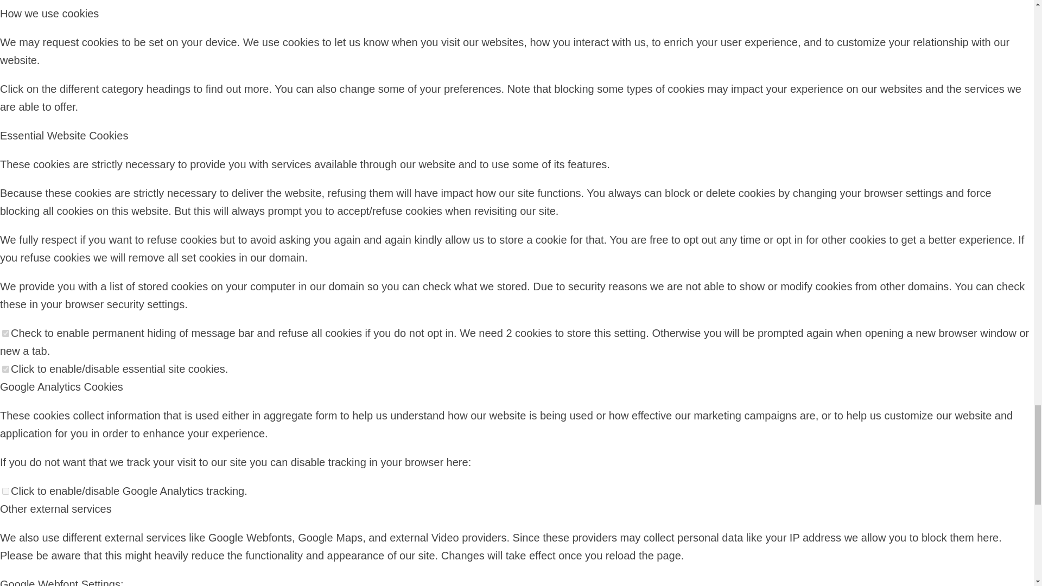 The height and width of the screenshot is (586, 1042). I want to click on on, so click(5, 491).